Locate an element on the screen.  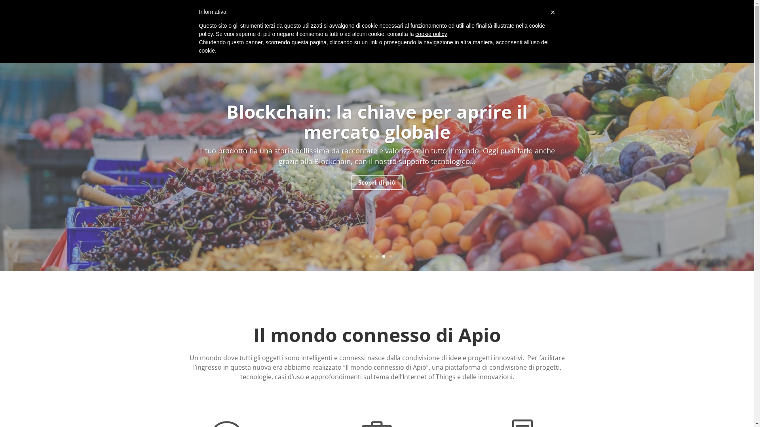
Blockchain: la chiave per aprire il mercato globale is located at coordinates (377, 122).